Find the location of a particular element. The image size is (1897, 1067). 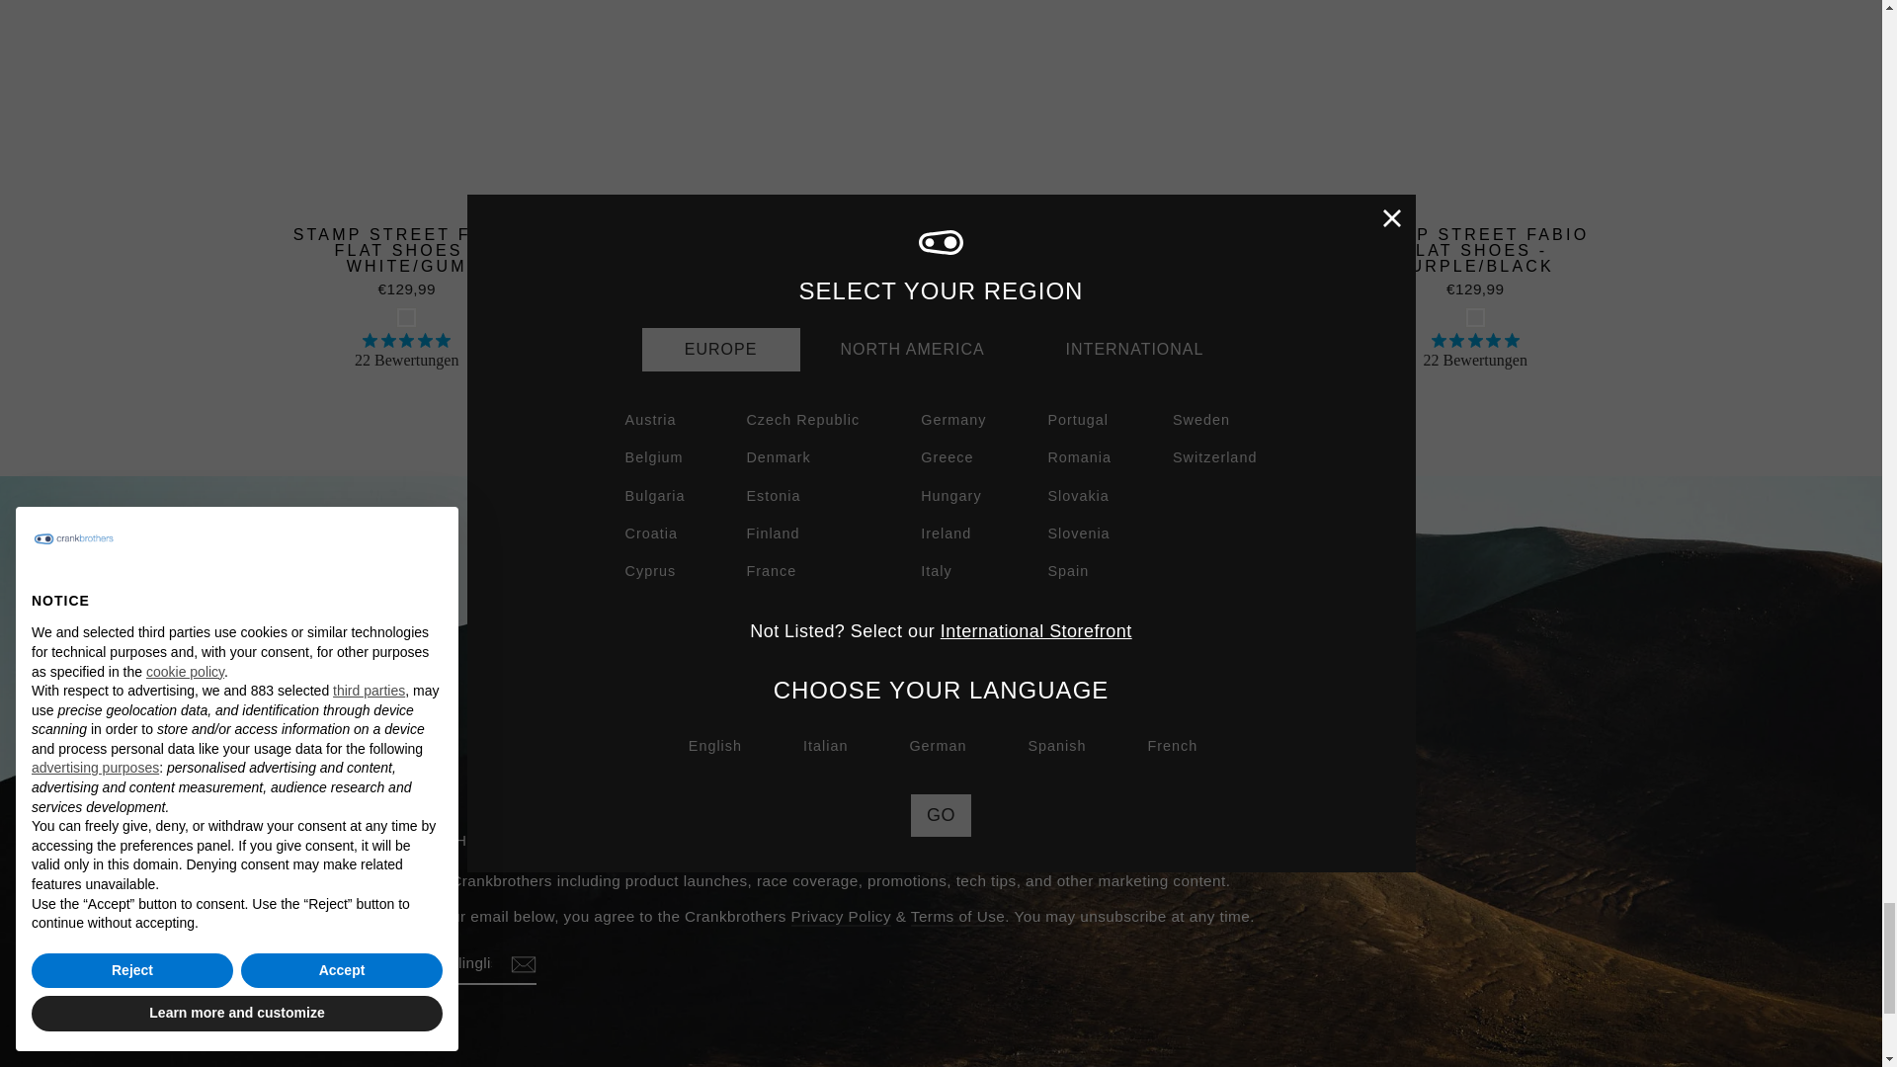

22 Bewertungen is located at coordinates (1118, 350).